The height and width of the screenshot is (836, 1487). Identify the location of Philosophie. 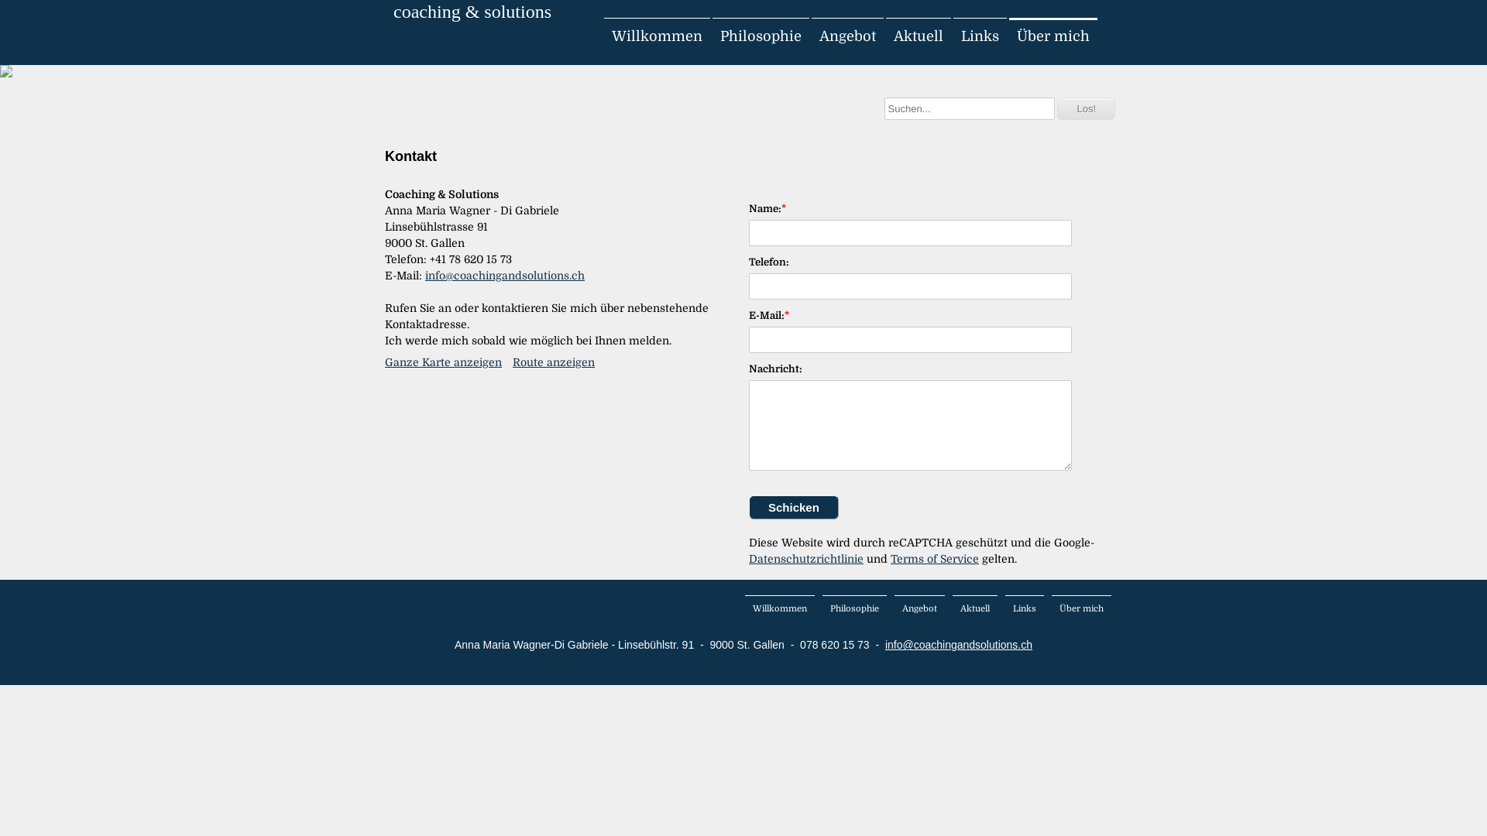
(855, 608).